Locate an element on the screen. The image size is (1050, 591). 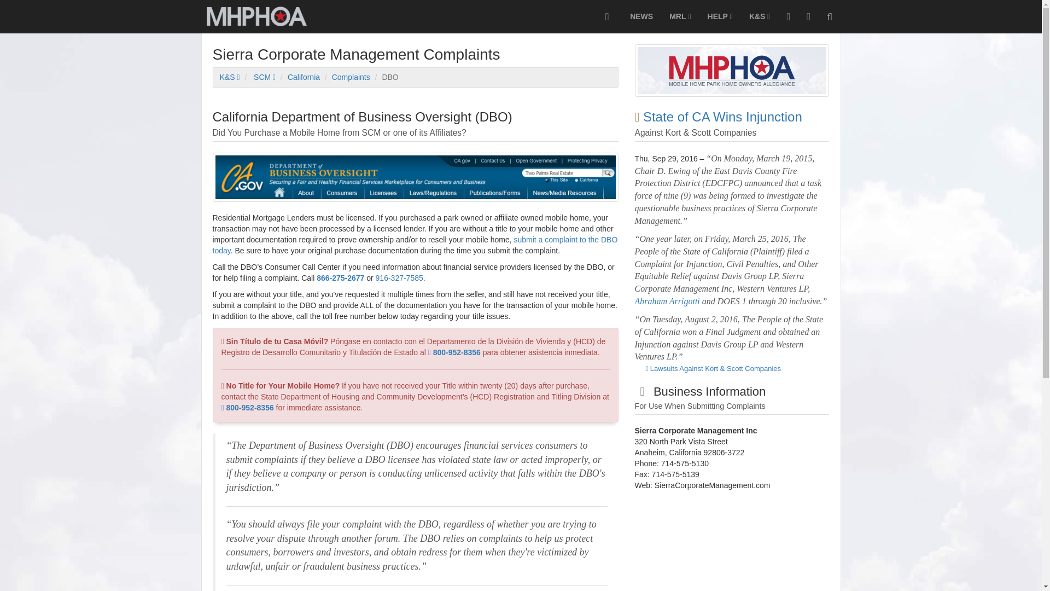
MRL is located at coordinates (680, 16).